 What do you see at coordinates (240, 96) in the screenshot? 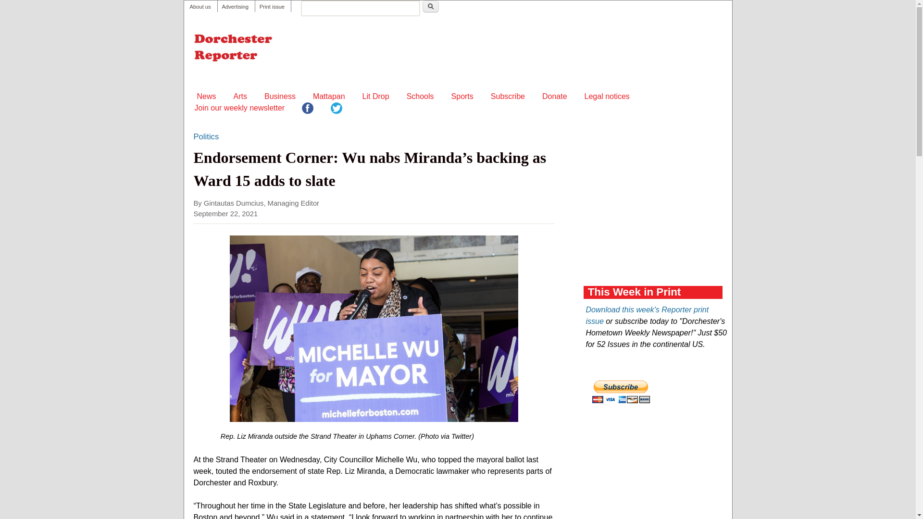
I see `Arts` at bounding box center [240, 96].